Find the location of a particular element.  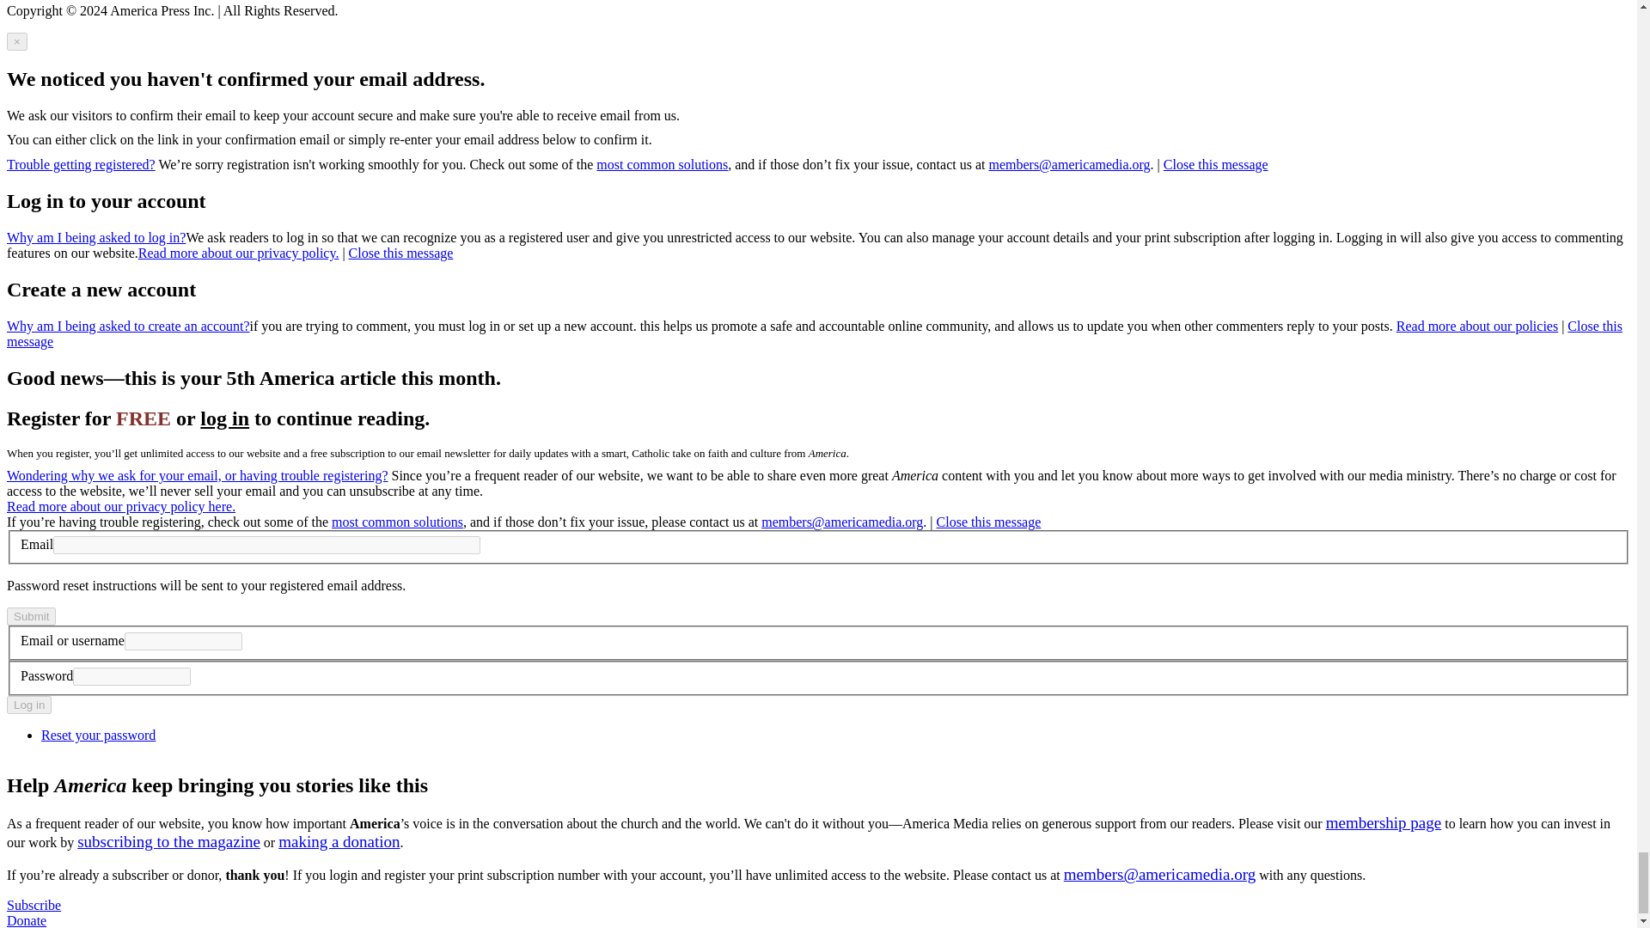

Send password reset instructions via email. is located at coordinates (98, 735).